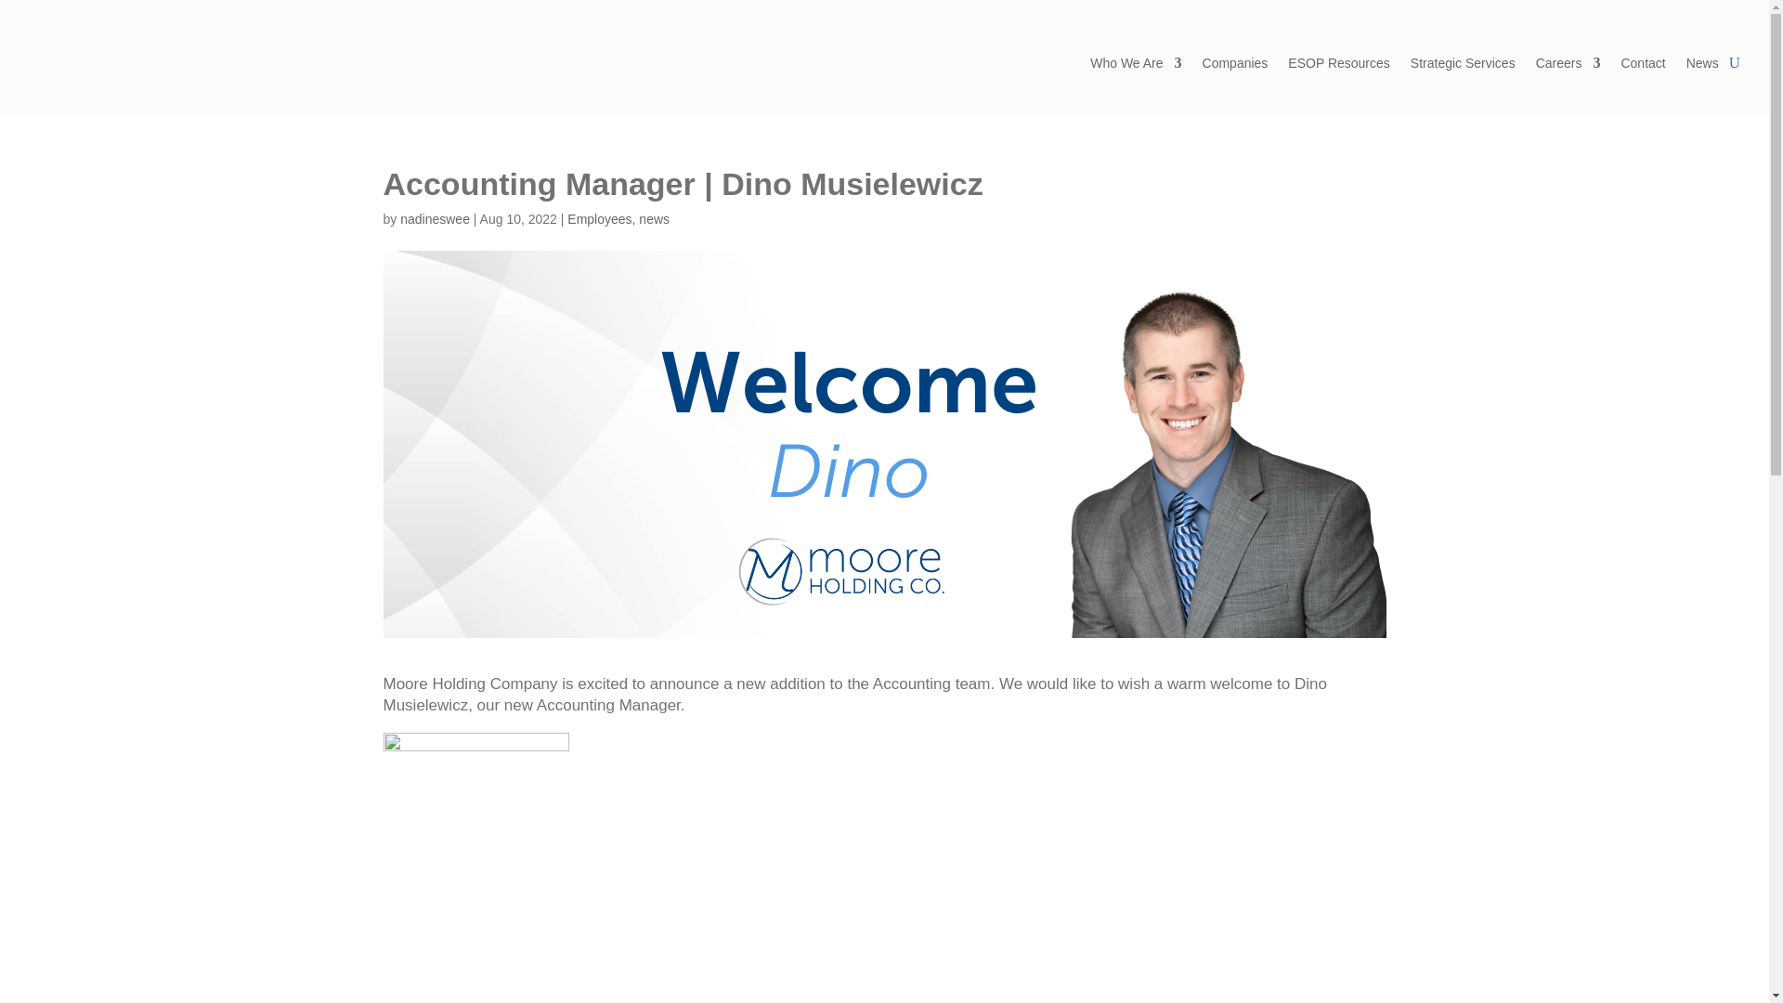  What do you see at coordinates (1135, 63) in the screenshot?
I see `Who We Are` at bounding box center [1135, 63].